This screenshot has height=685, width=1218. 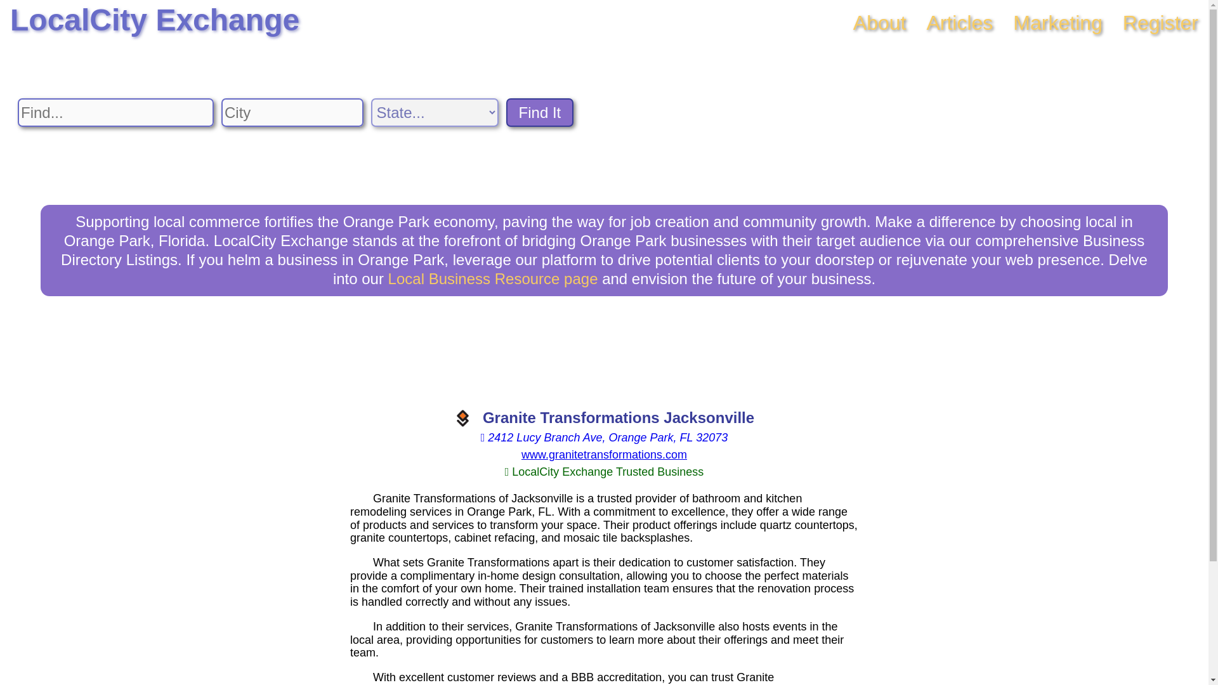 I want to click on LocalCity Exchange, so click(x=155, y=20).